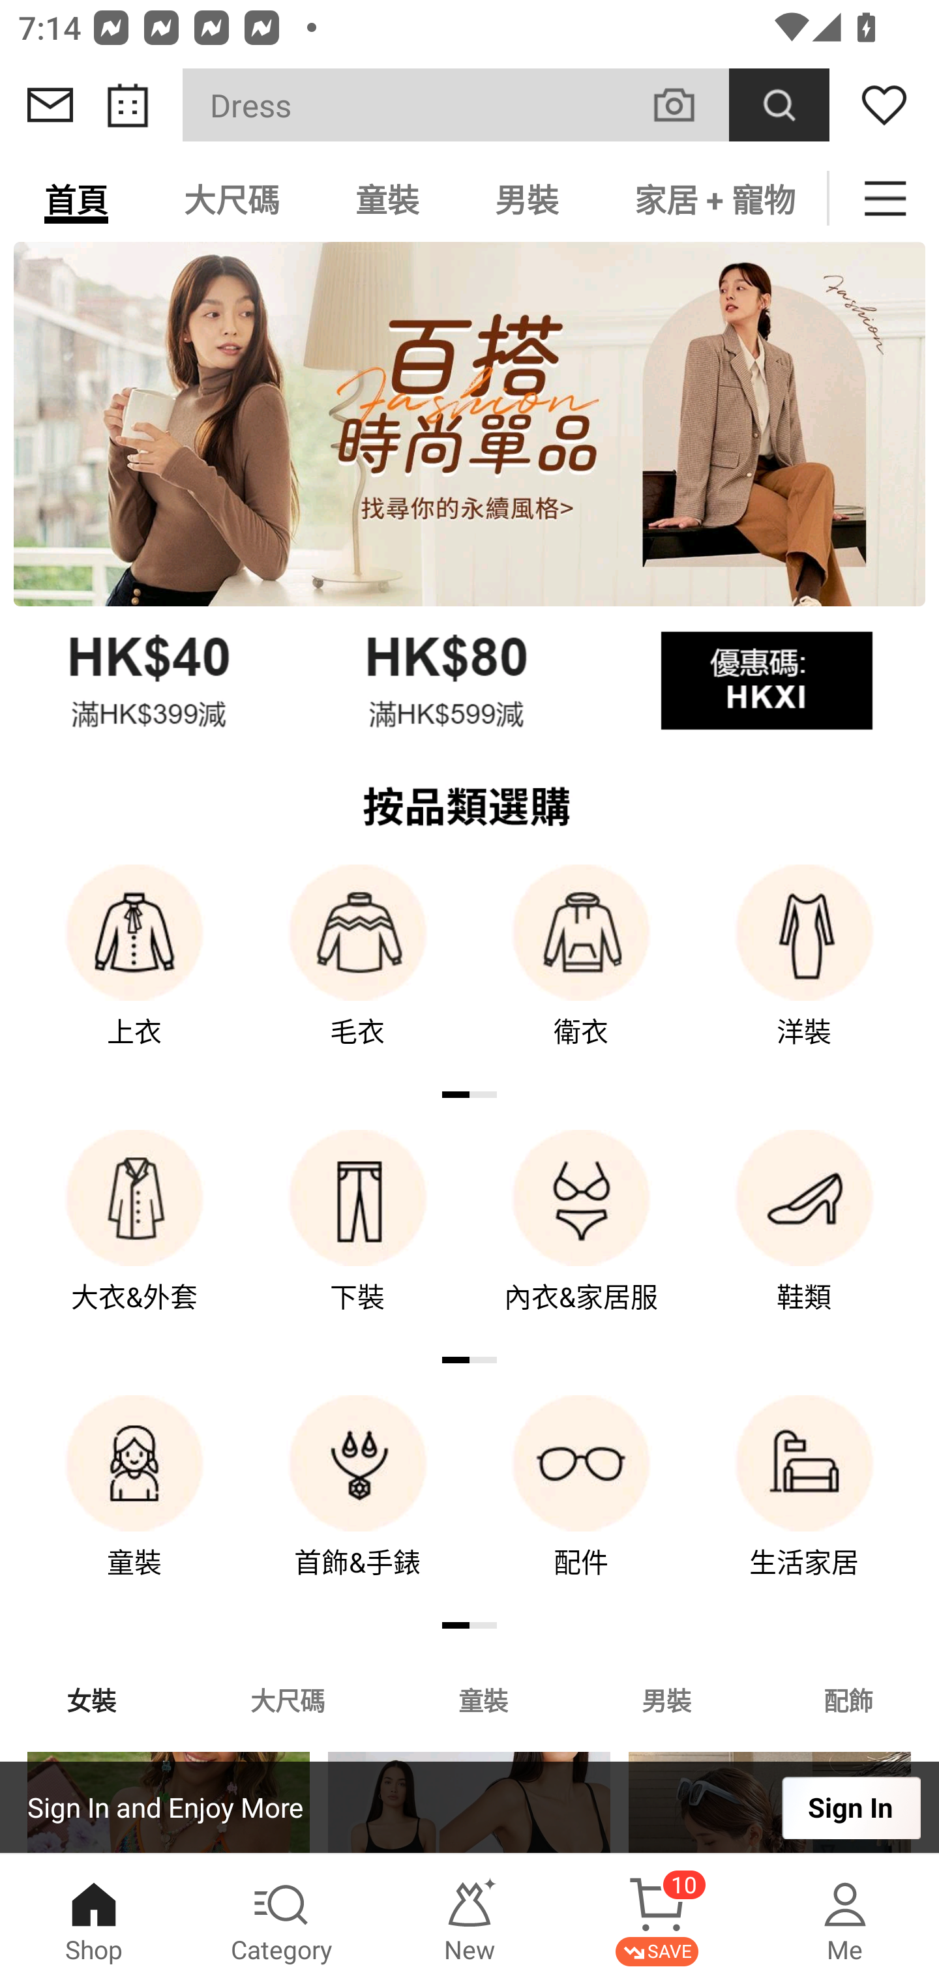 Image resolution: width=939 pixels, height=1982 pixels. I want to click on 童裝, so click(134, 1504).